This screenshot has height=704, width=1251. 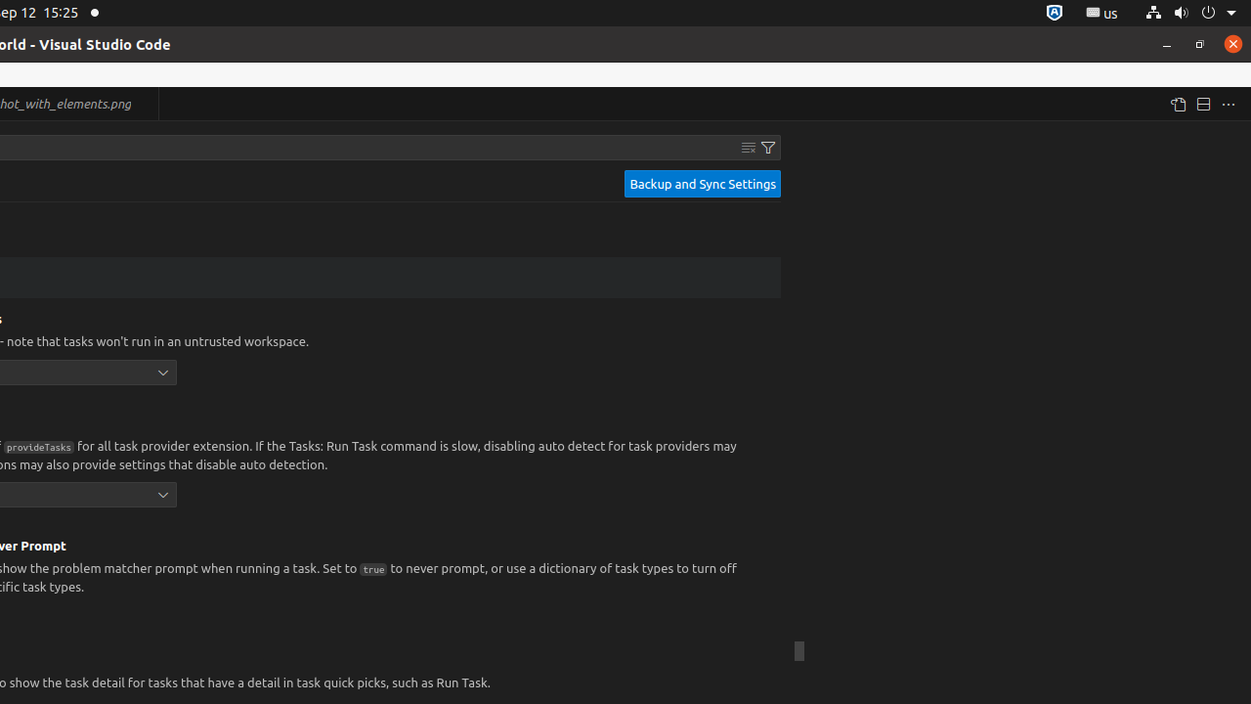 What do you see at coordinates (1178, 104) in the screenshot?
I see `Open Settings (JSON)` at bounding box center [1178, 104].